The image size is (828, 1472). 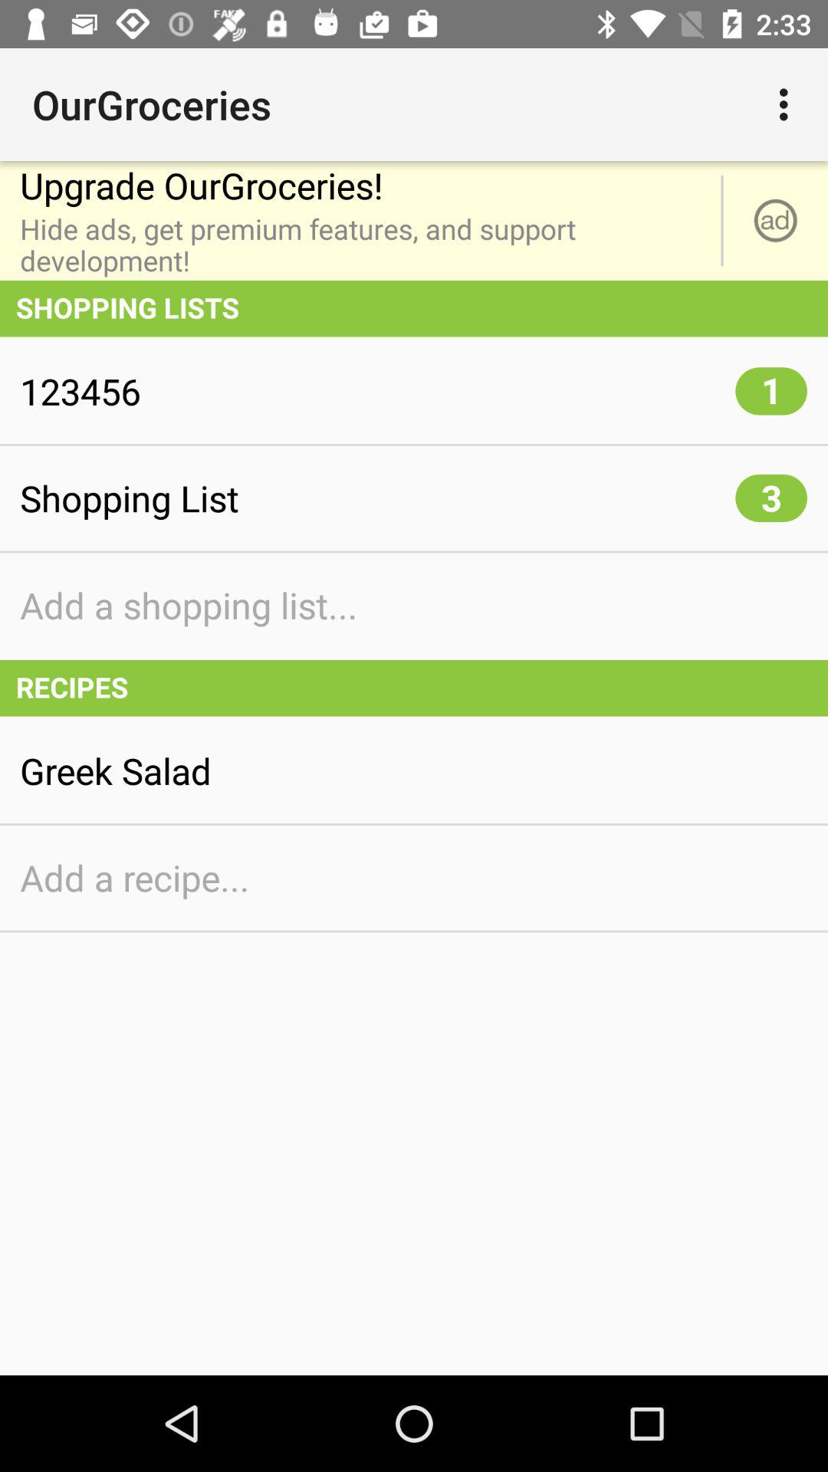 What do you see at coordinates (788, 104) in the screenshot?
I see `press item to the right of upgrade ourgroceries! icon` at bounding box center [788, 104].